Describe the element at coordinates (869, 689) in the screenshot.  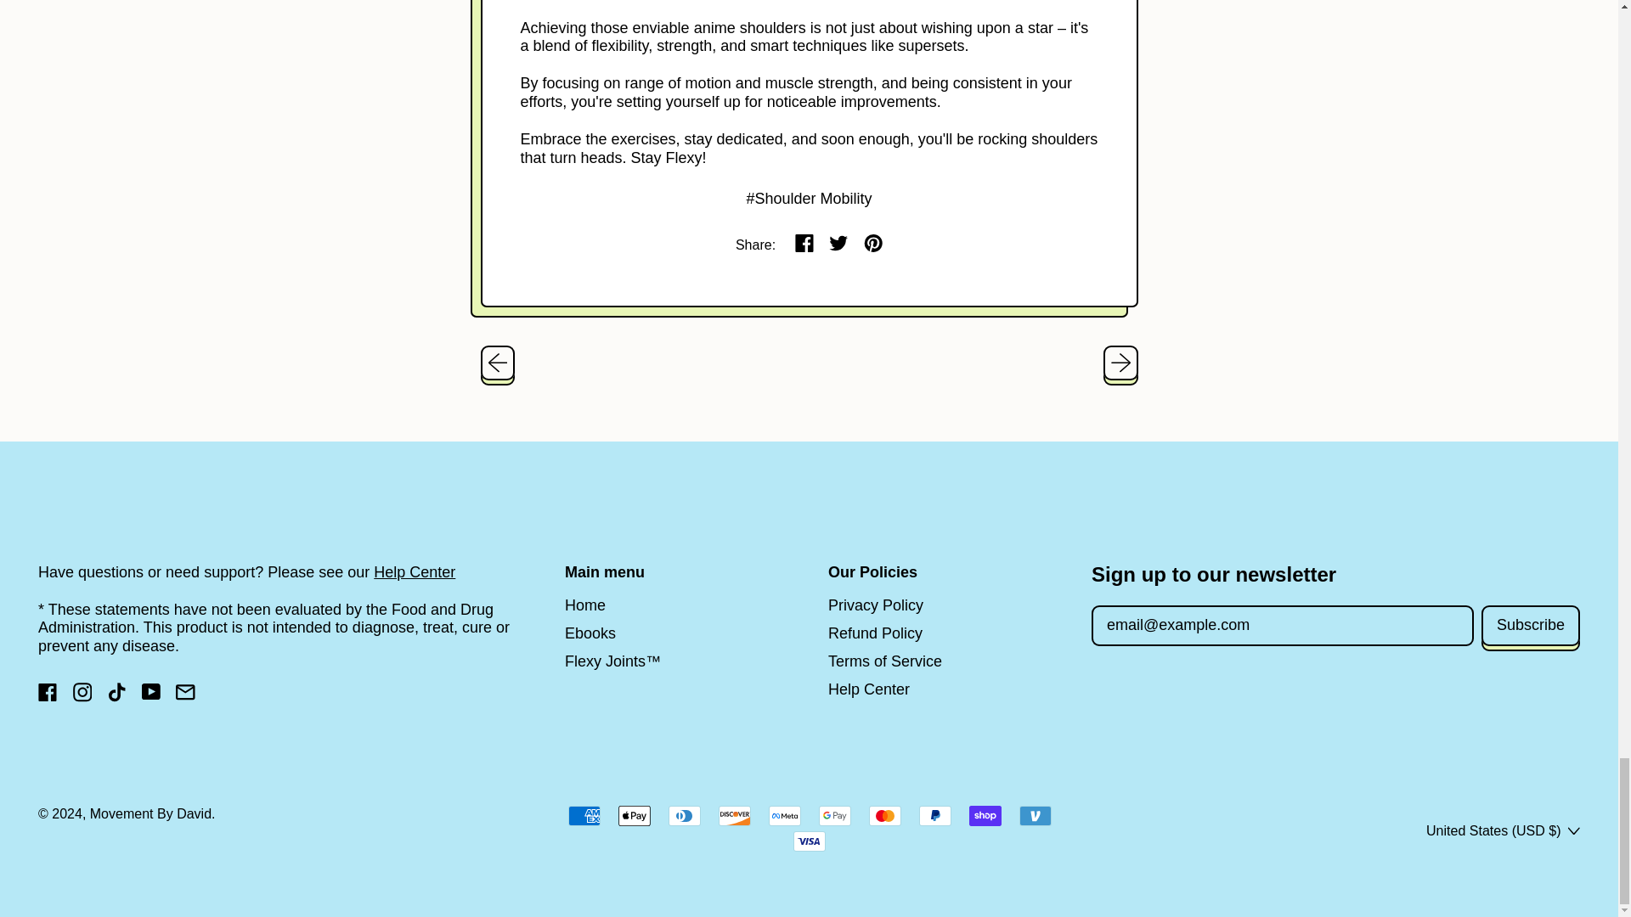
I see `Help Center` at that location.